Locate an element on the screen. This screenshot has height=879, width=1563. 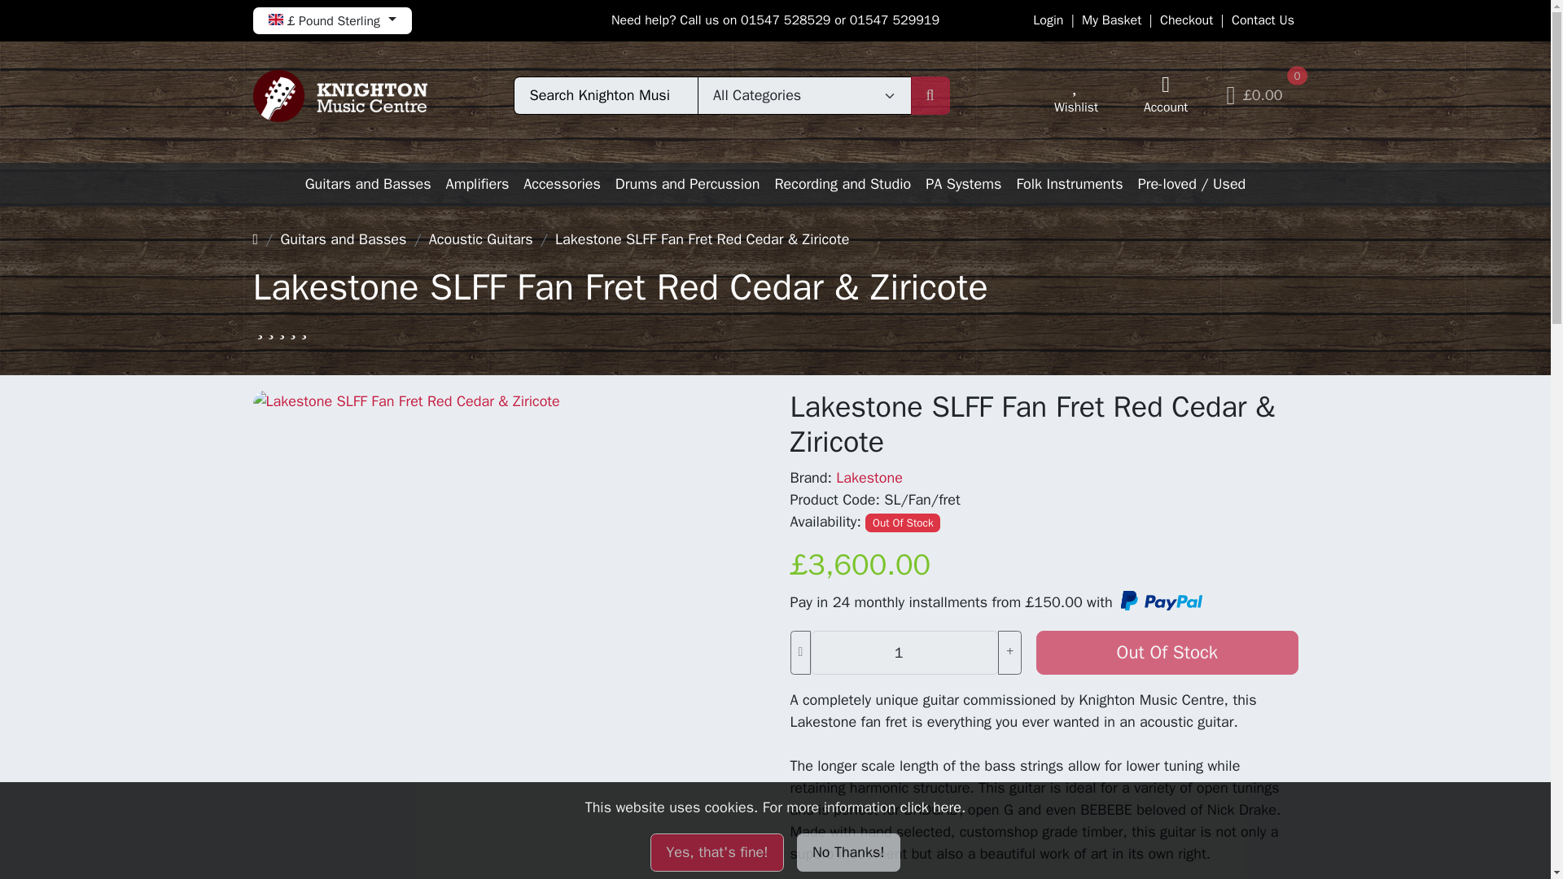
1 is located at coordinates (904, 653).